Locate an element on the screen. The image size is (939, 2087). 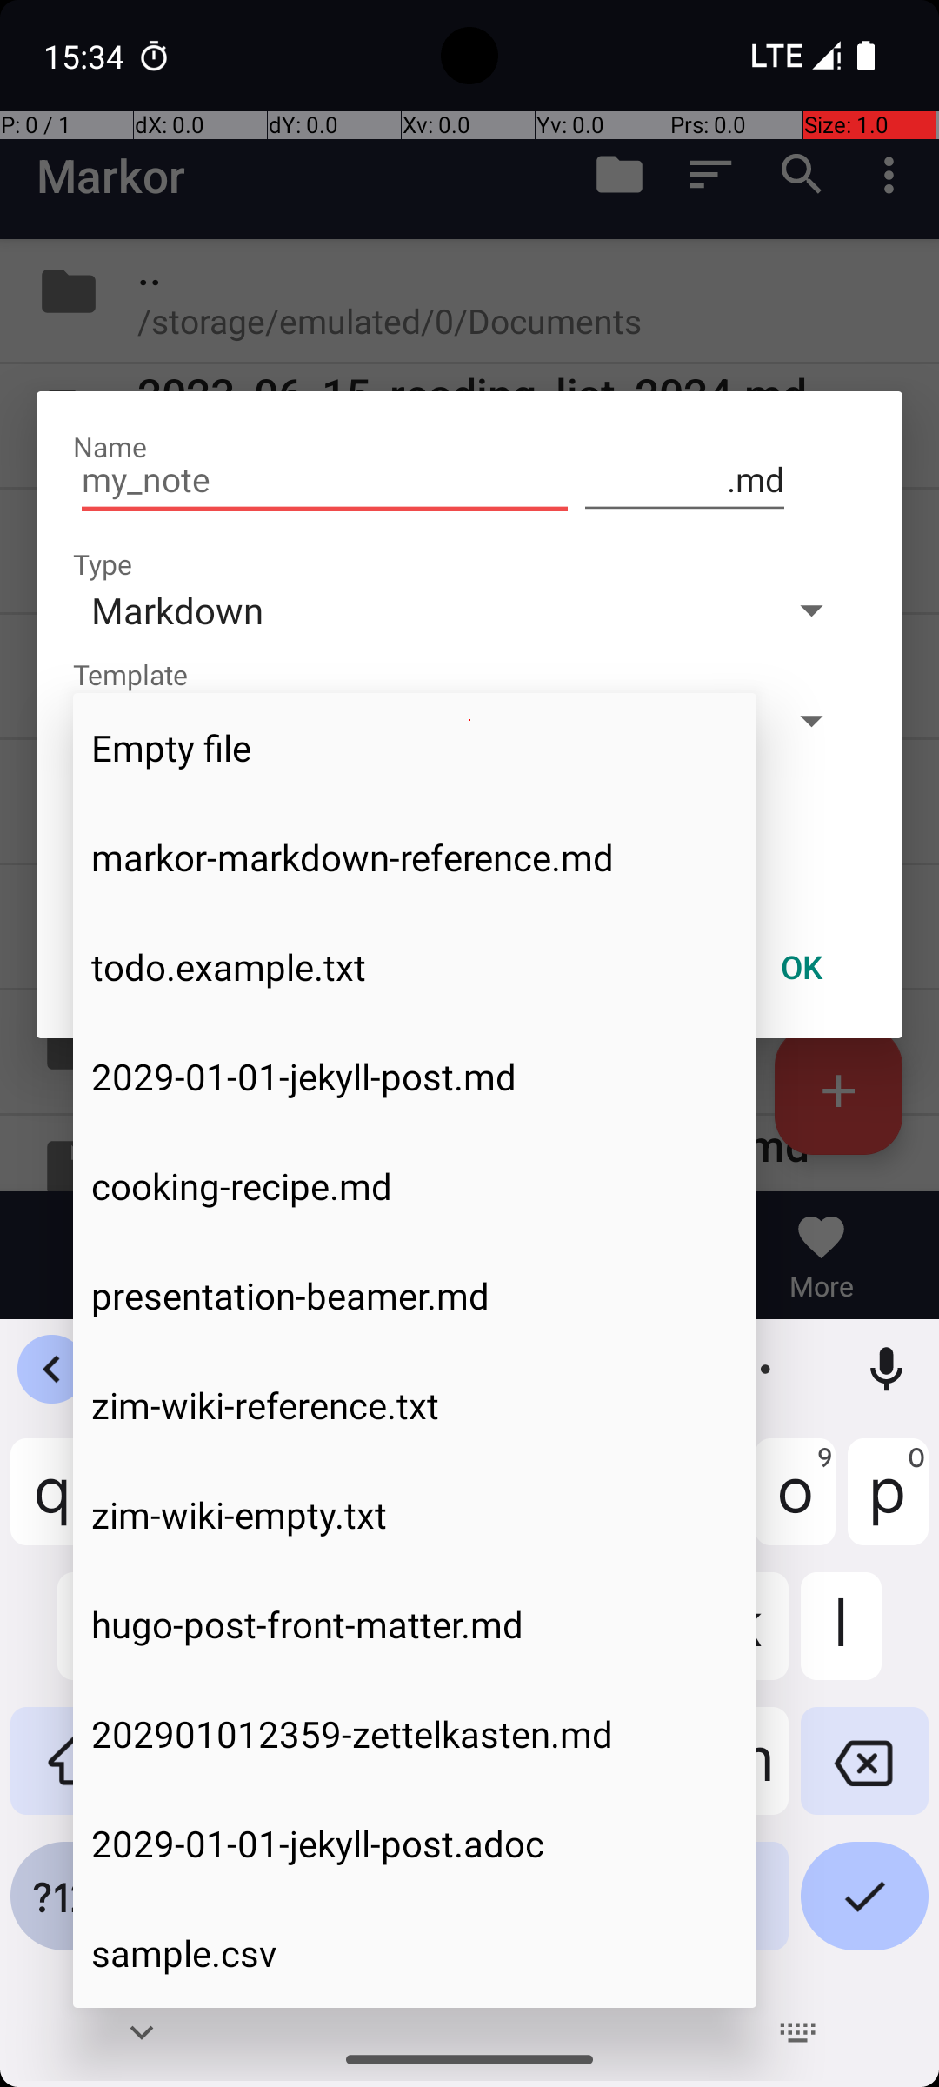
todo.example.txt is located at coordinates (415, 967).